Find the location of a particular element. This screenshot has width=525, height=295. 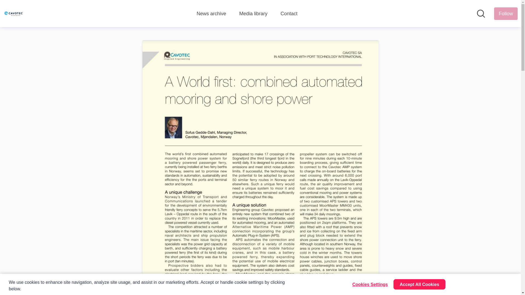

Media library is located at coordinates (253, 14).